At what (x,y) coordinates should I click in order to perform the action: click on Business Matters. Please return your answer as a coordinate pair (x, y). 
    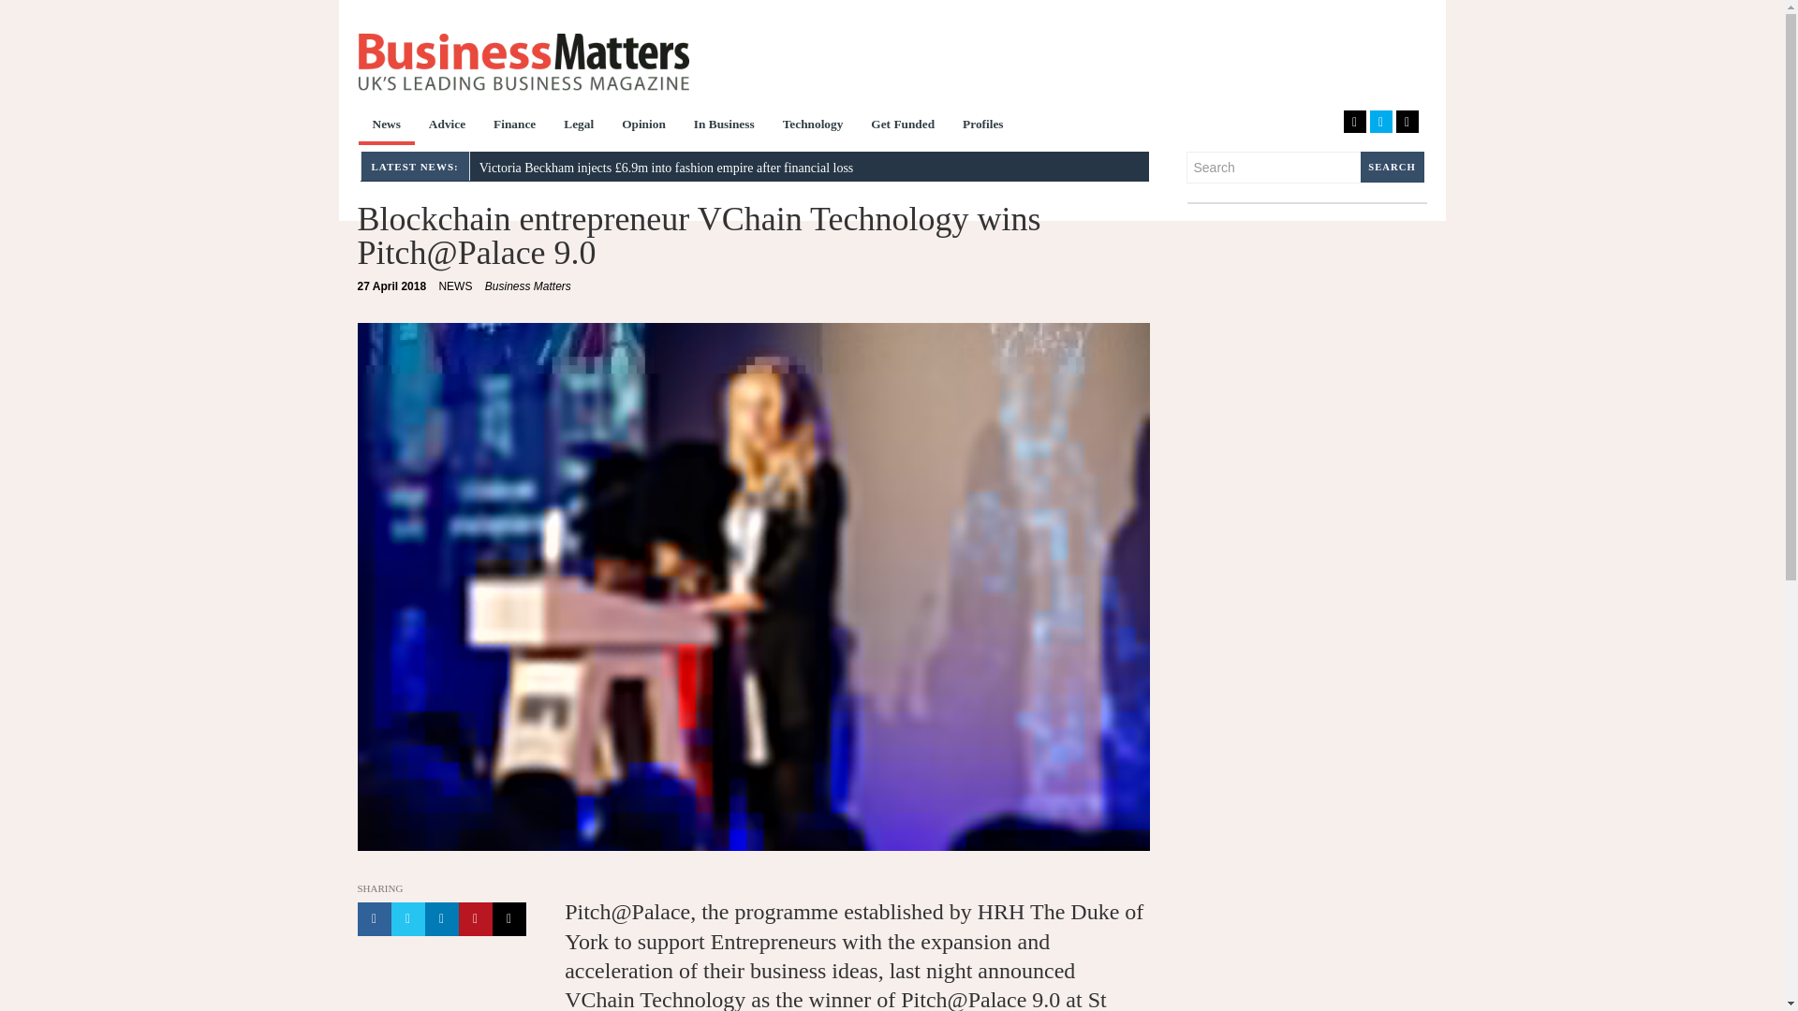
    Looking at the image, I should click on (523, 62).